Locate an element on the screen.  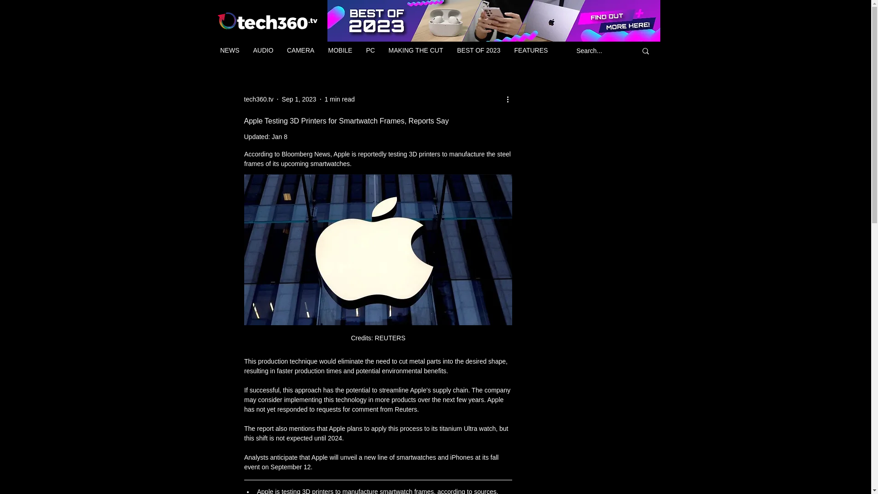
AUDIO is located at coordinates (262, 50).